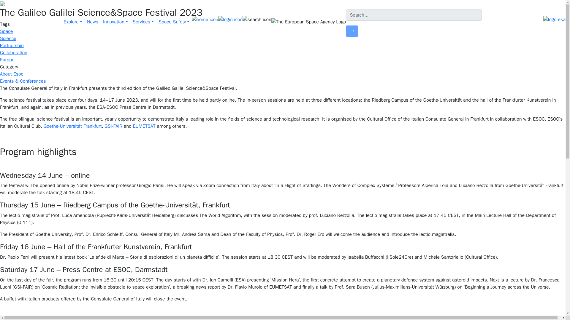 Image resolution: width=570 pixels, height=320 pixels. What do you see at coordinates (143, 22) in the screenshot?
I see `Services` at bounding box center [143, 22].